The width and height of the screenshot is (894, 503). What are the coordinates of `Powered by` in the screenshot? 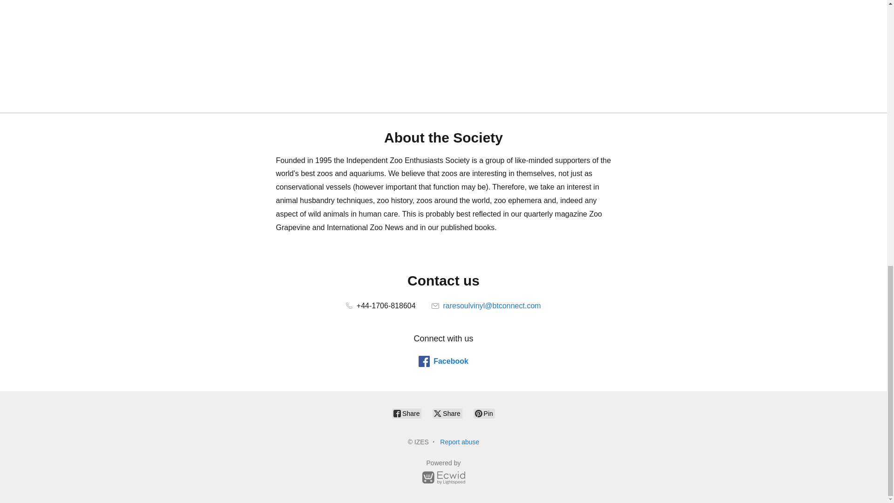 It's located at (443, 473).